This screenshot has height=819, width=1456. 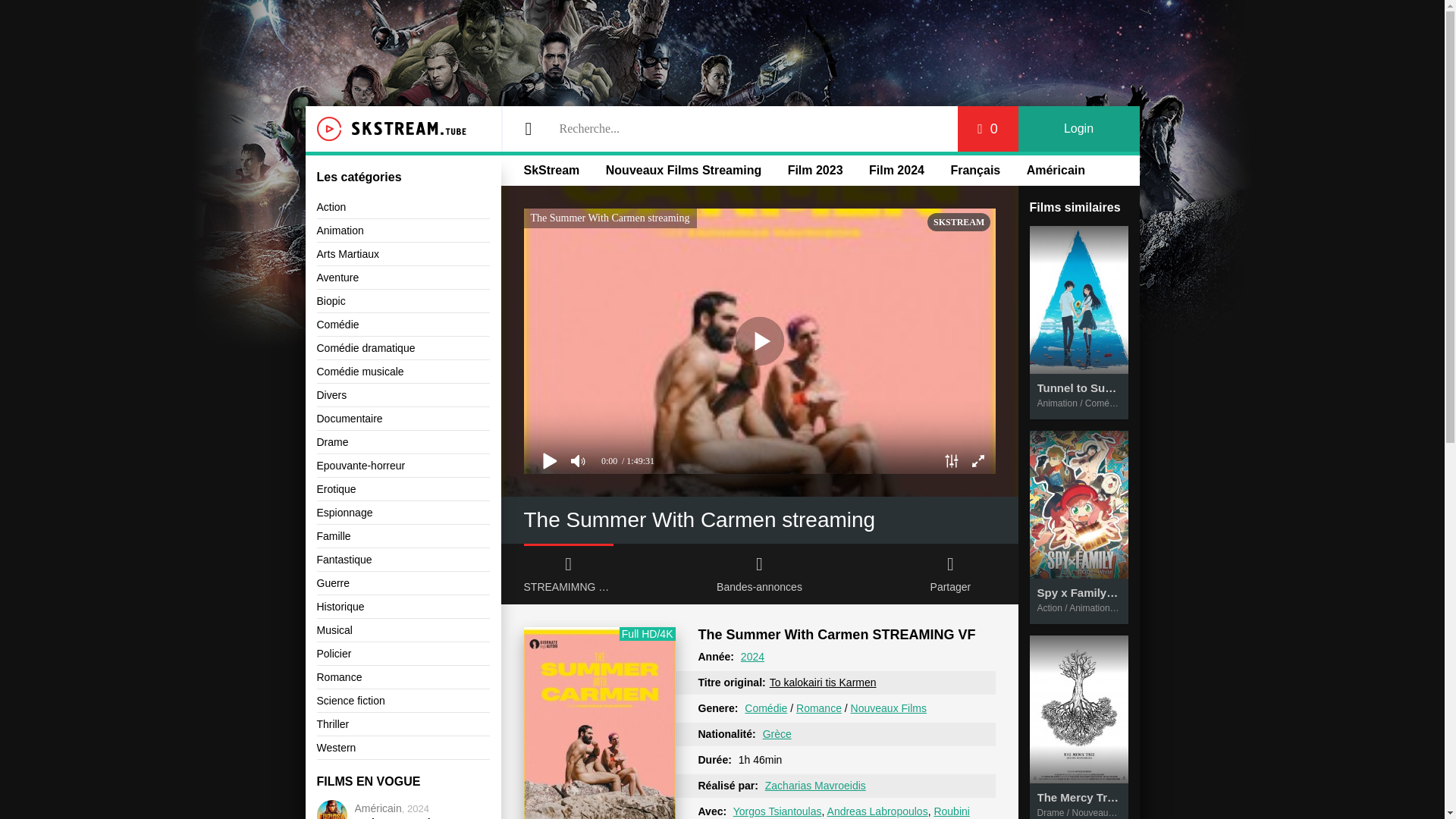 What do you see at coordinates (403, 513) in the screenshot?
I see `Espionnage` at bounding box center [403, 513].